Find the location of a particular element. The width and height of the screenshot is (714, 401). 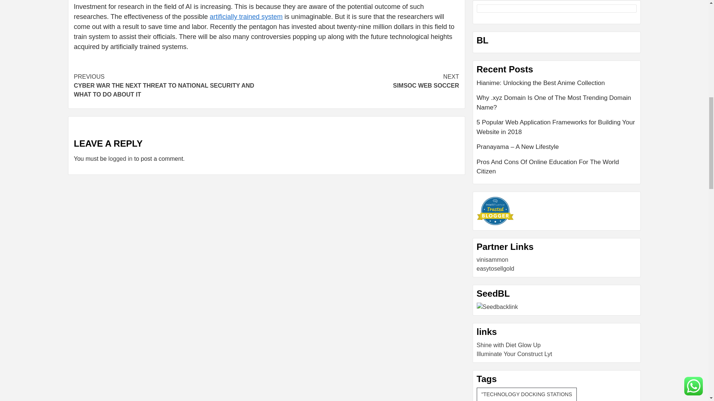

Seedbacklink is located at coordinates (498, 307).